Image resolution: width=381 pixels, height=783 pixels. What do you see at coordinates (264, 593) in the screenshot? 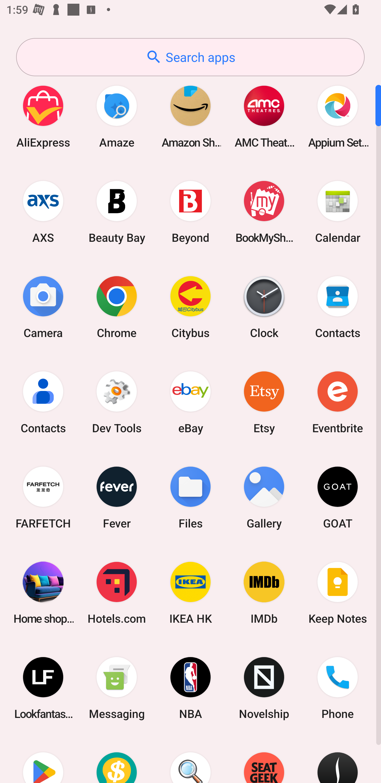
I see `IMDb` at bounding box center [264, 593].